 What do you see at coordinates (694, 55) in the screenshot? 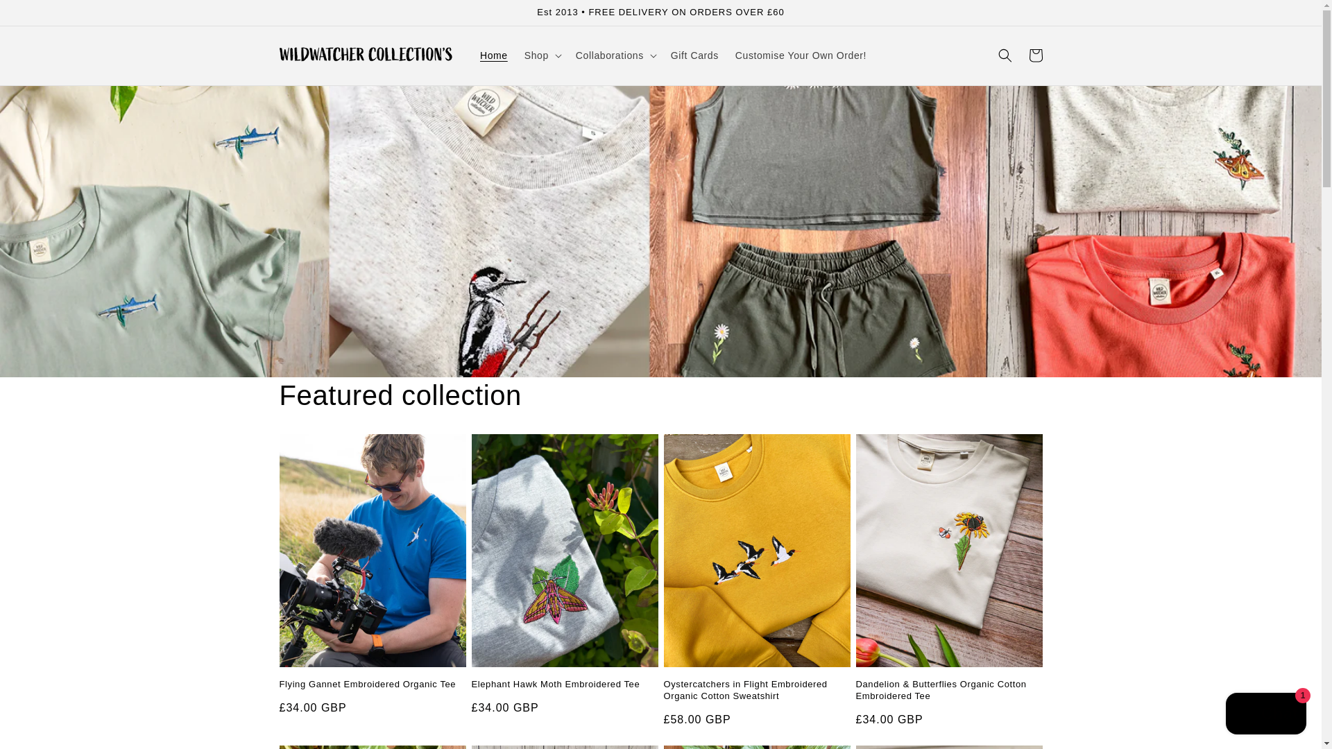
I see `Gift Cards` at bounding box center [694, 55].